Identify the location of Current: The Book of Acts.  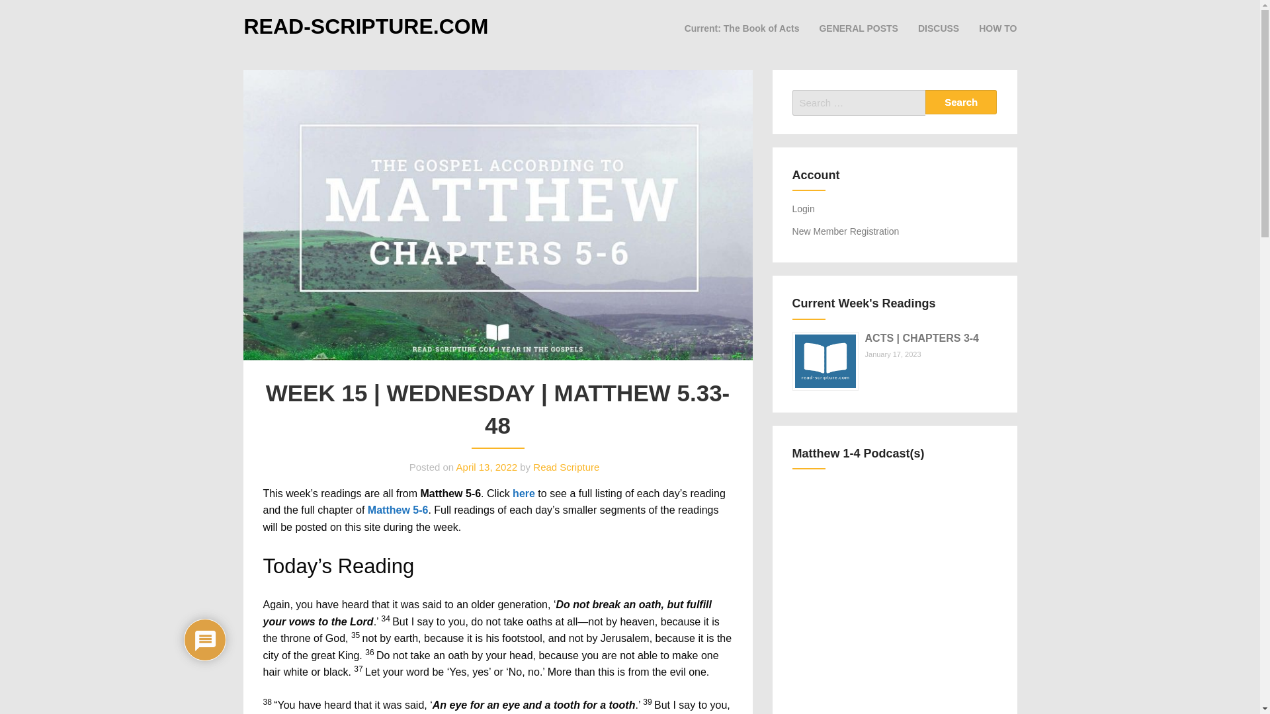
(742, 28).